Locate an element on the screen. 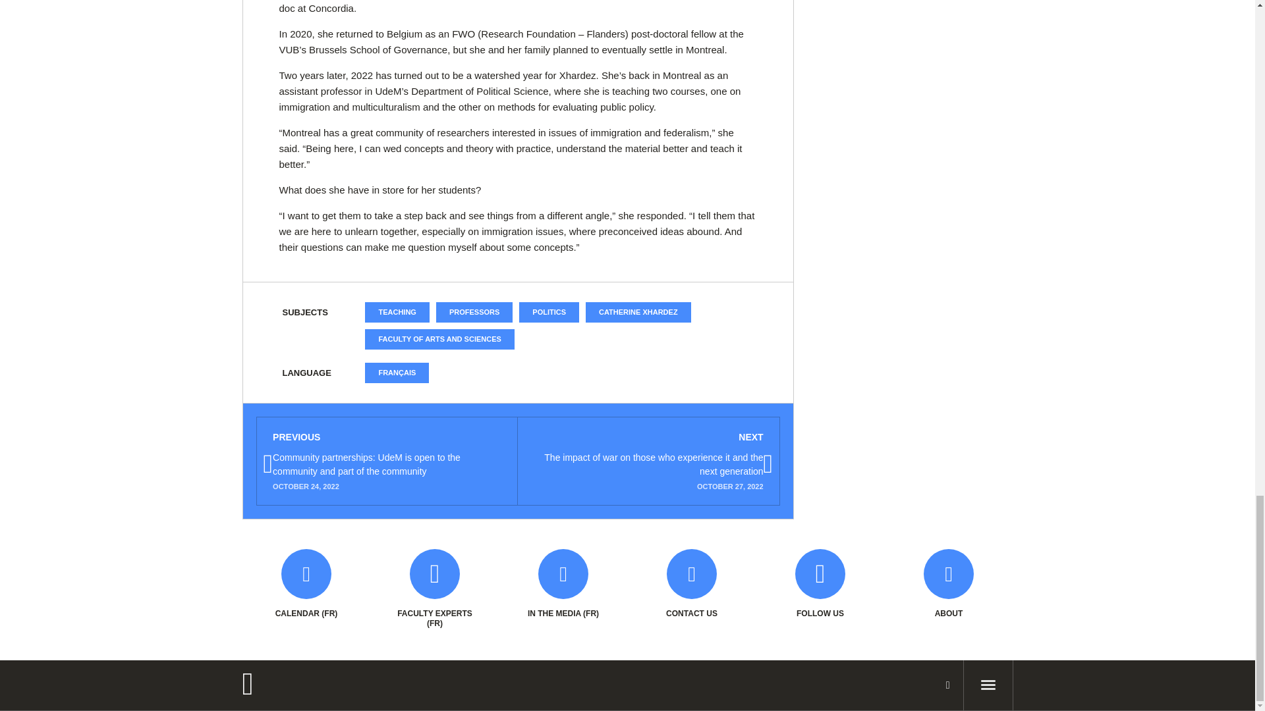  CATHERINE XHARDEZ is located at coordinates (638, 312).